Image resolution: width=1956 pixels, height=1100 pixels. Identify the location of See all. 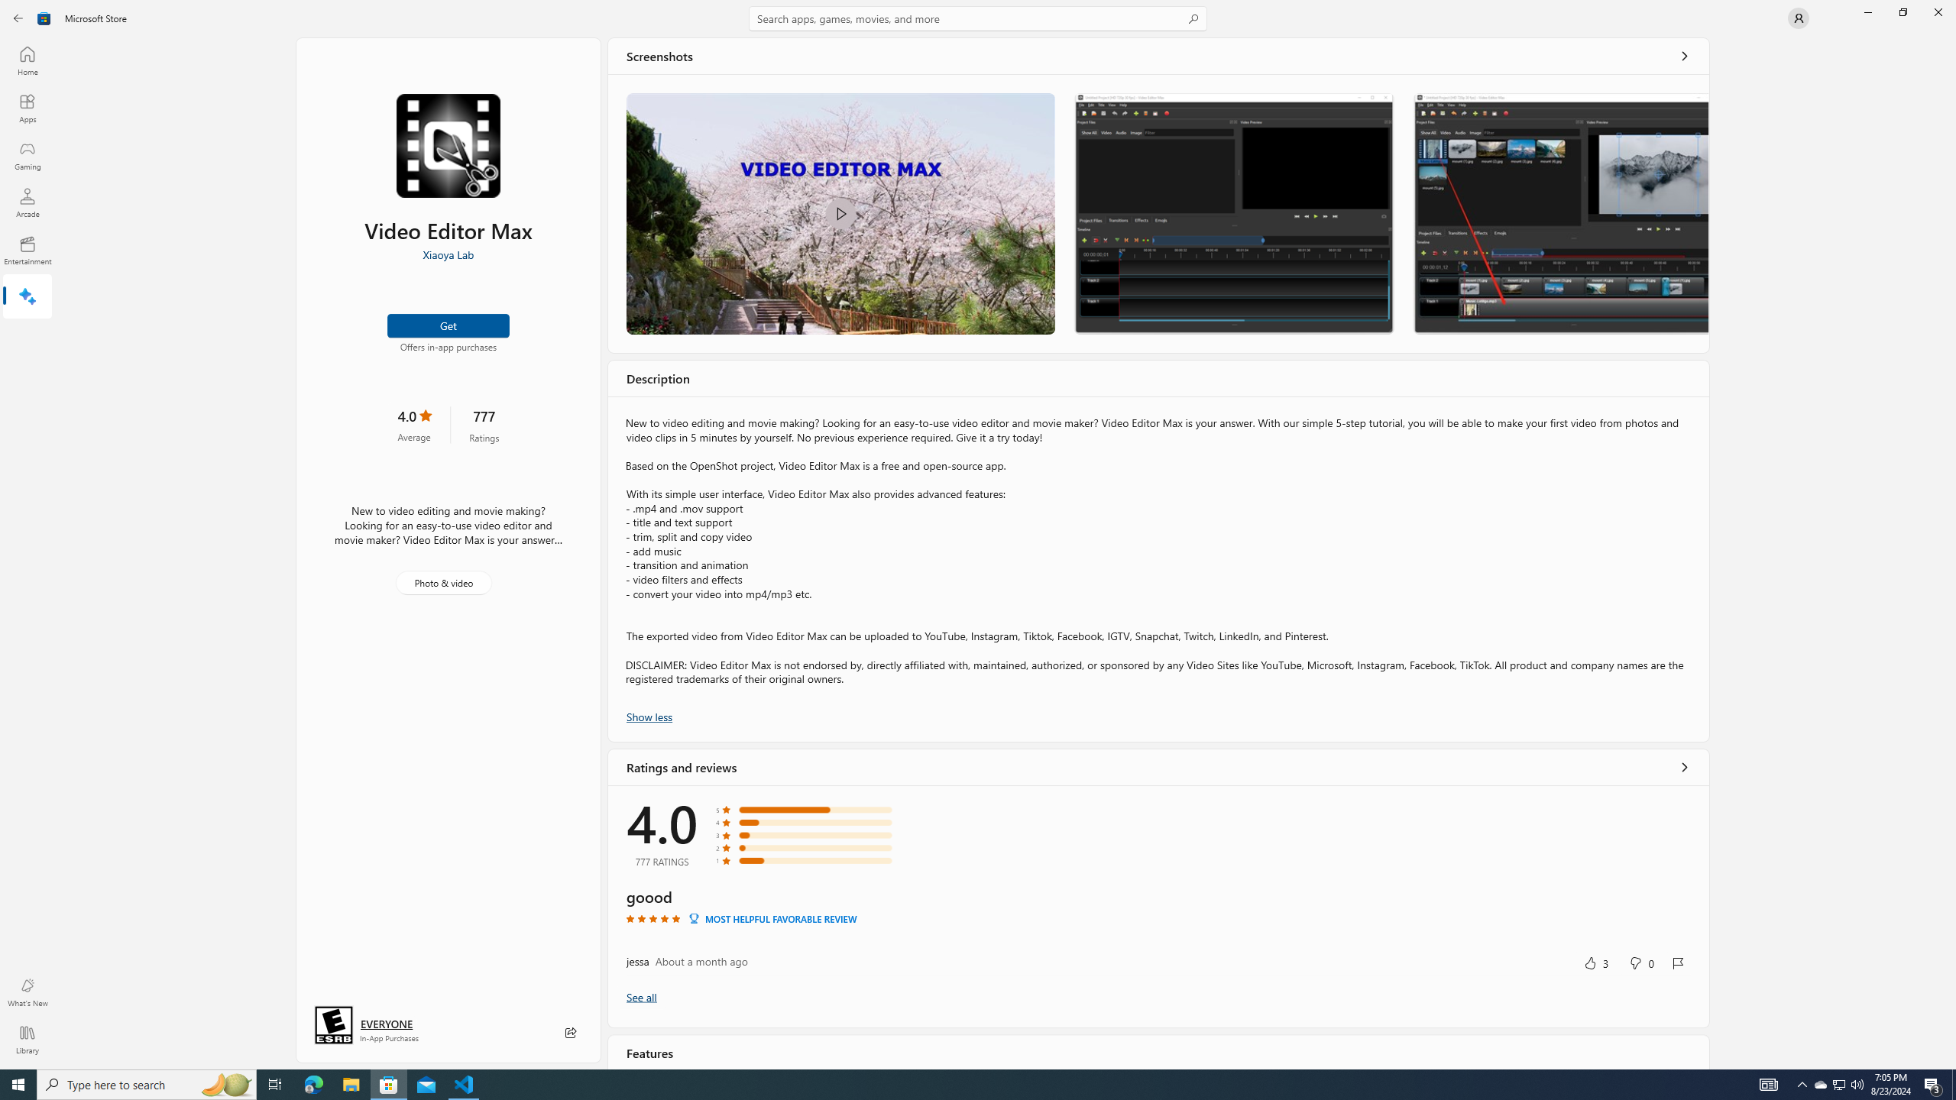
(1685, 56).